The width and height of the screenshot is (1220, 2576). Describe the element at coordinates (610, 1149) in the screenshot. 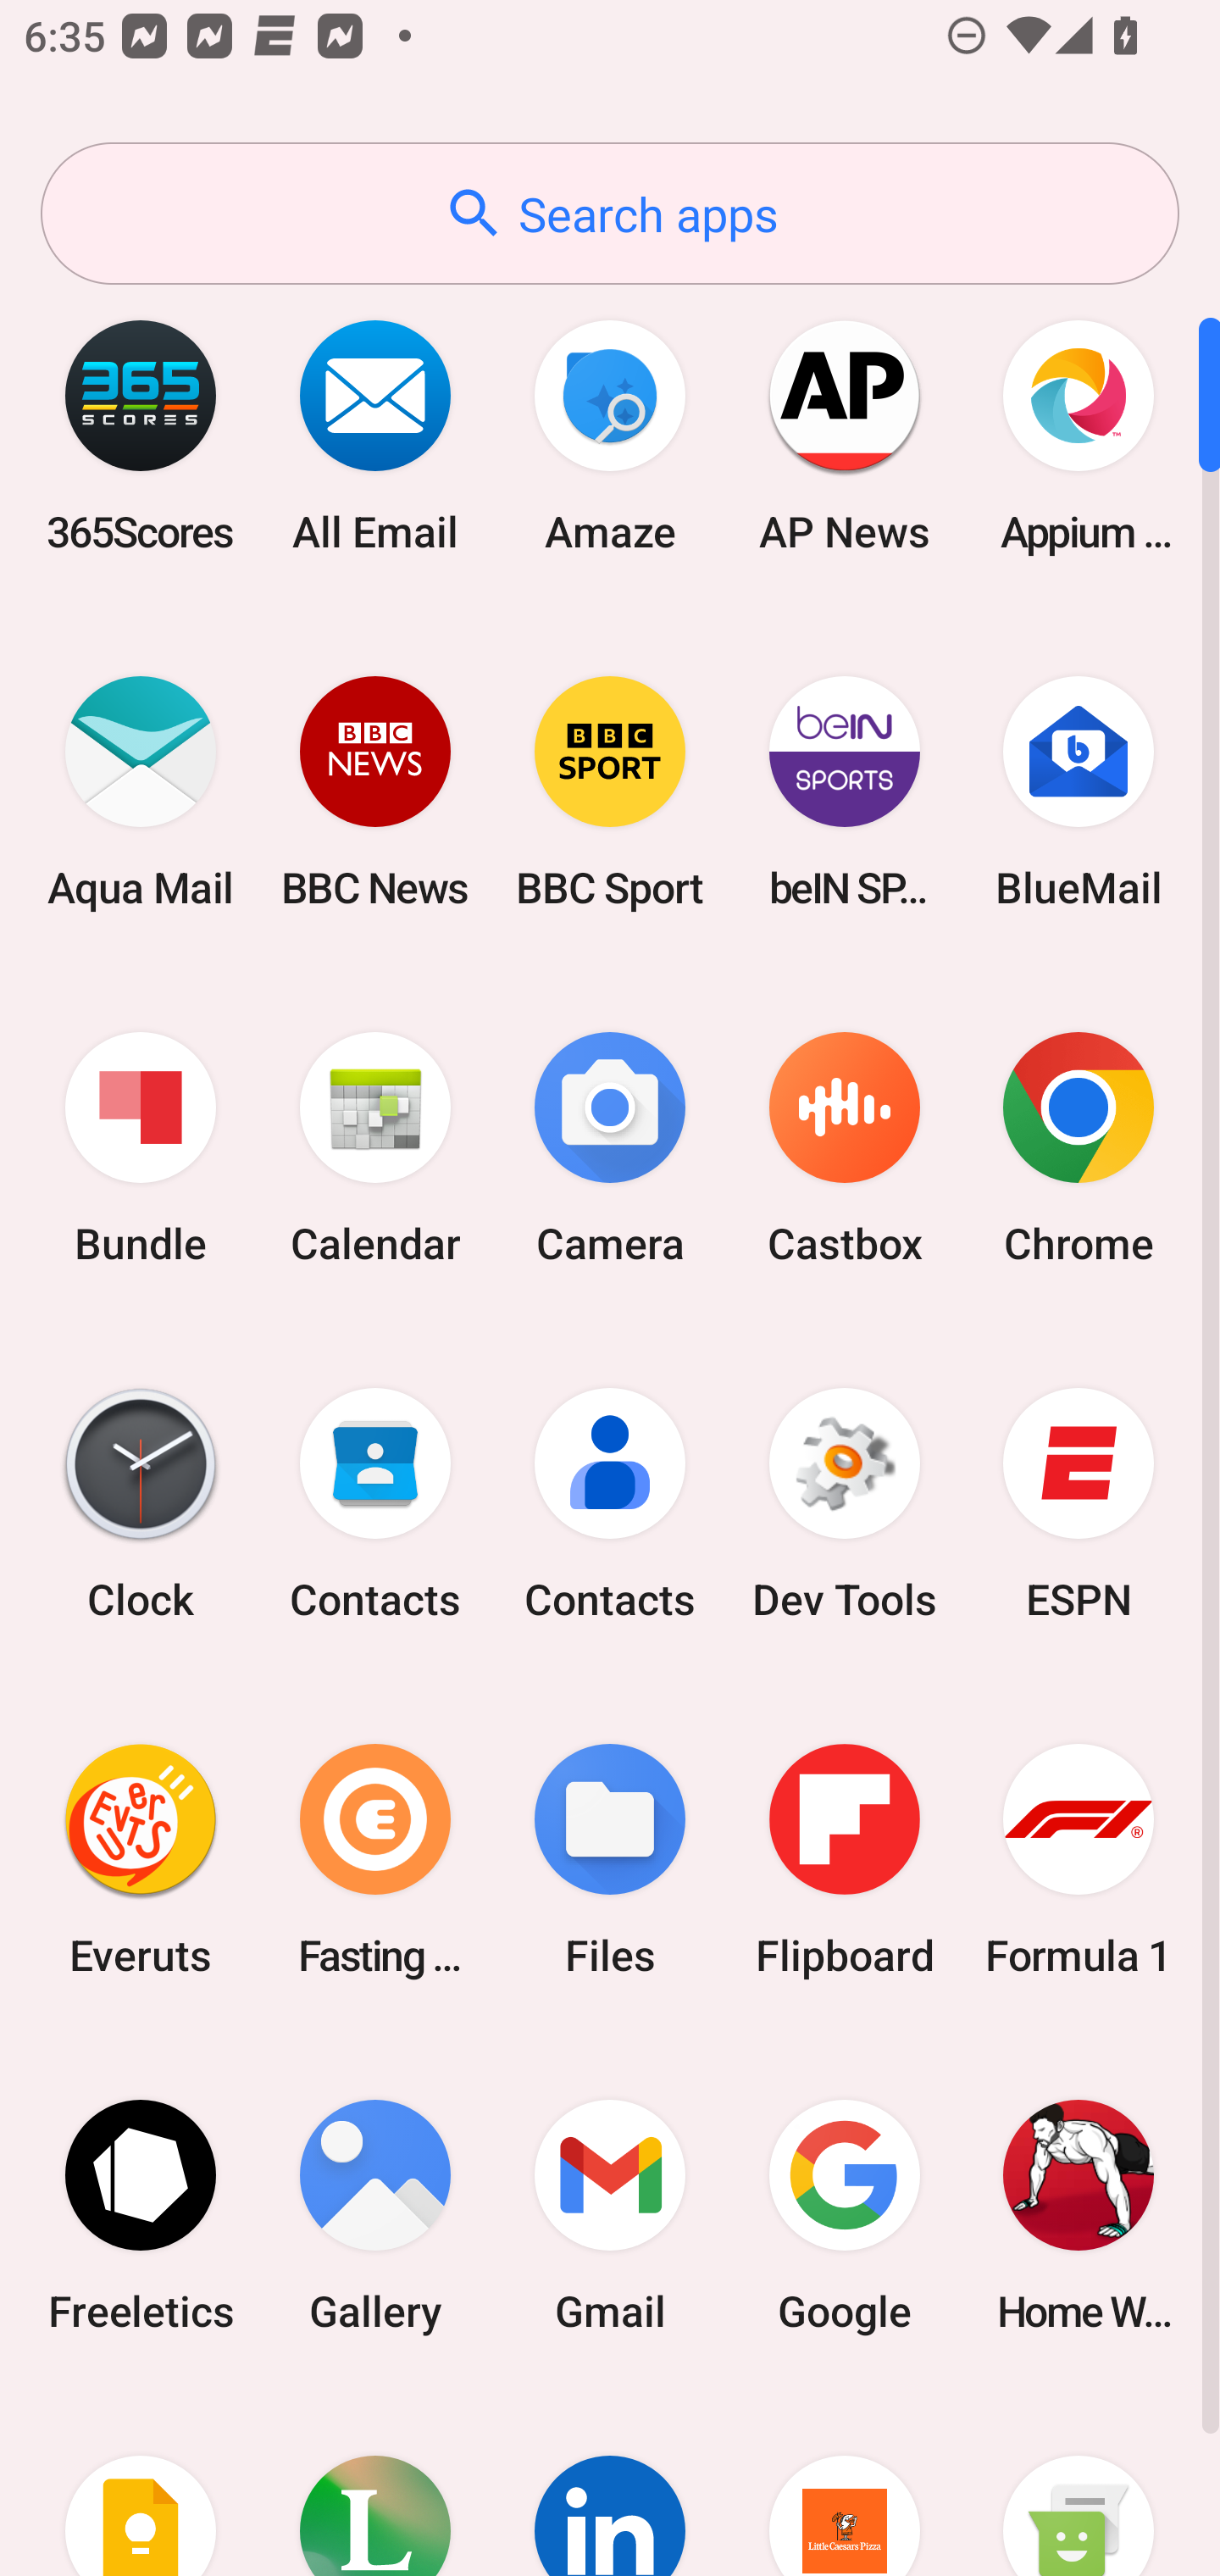

I see `Camera` at that location.